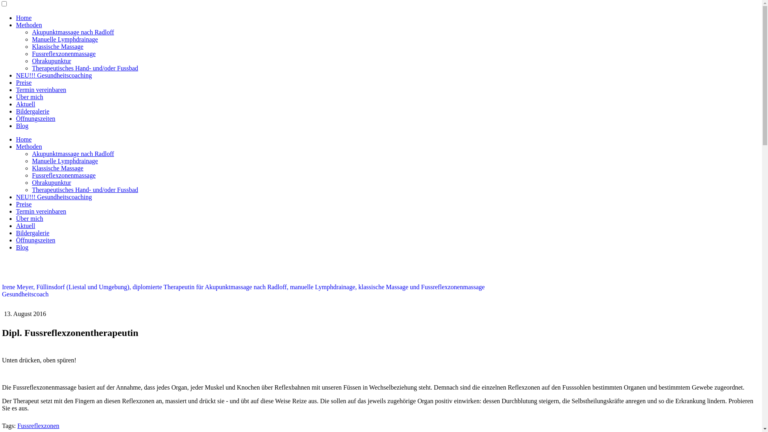 Image resolution: width=768 pixels, height=432 pixels. I want to click on Termin vereinbaren, so click(41, 90).